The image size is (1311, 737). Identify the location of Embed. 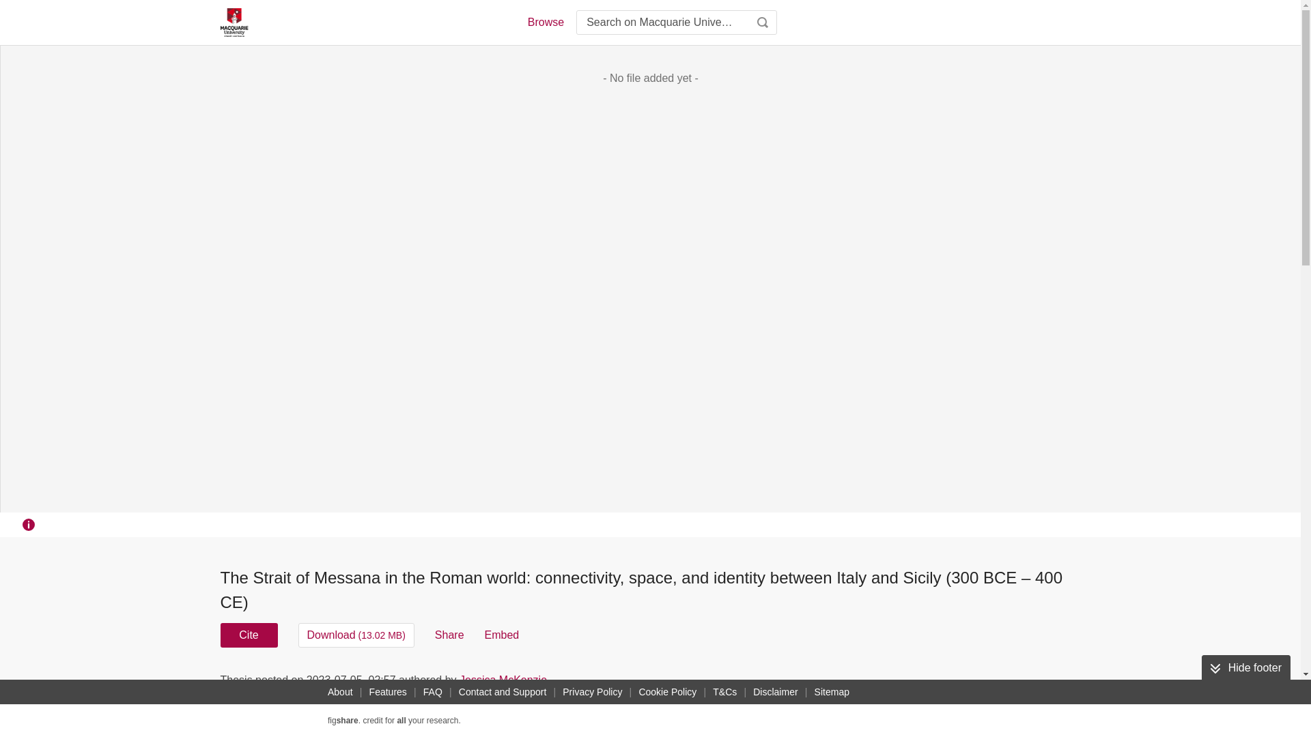
(502, 635).